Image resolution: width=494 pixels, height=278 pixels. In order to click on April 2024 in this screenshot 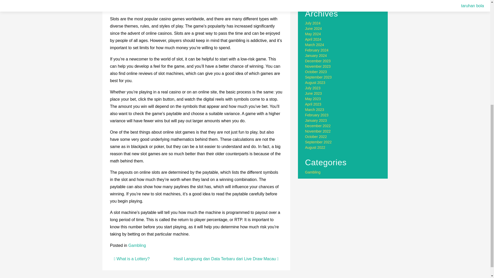, I will do `click(313, 39)`.